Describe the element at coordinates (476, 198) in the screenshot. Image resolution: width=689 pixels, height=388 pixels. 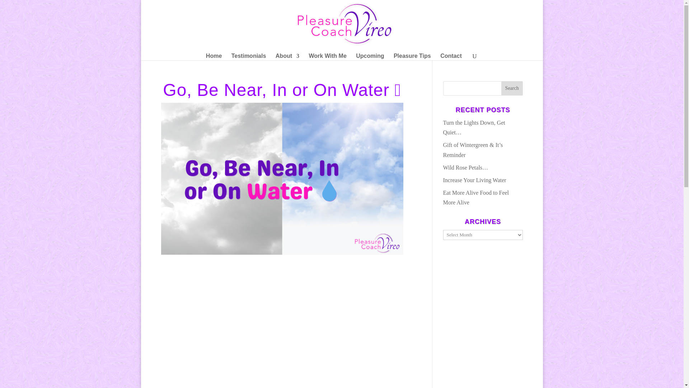
I see `Eat More Alive Food to Feel More Alive` at that location.